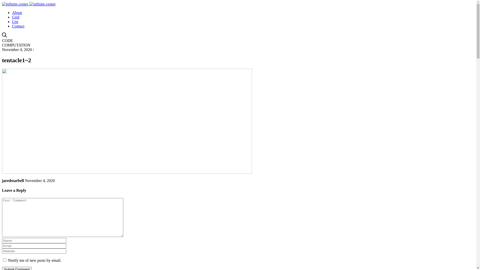 This screenshot has height=270, width=480. Describe the element at coordinates (17, 12) in the screenshot. I see `About` at that location.